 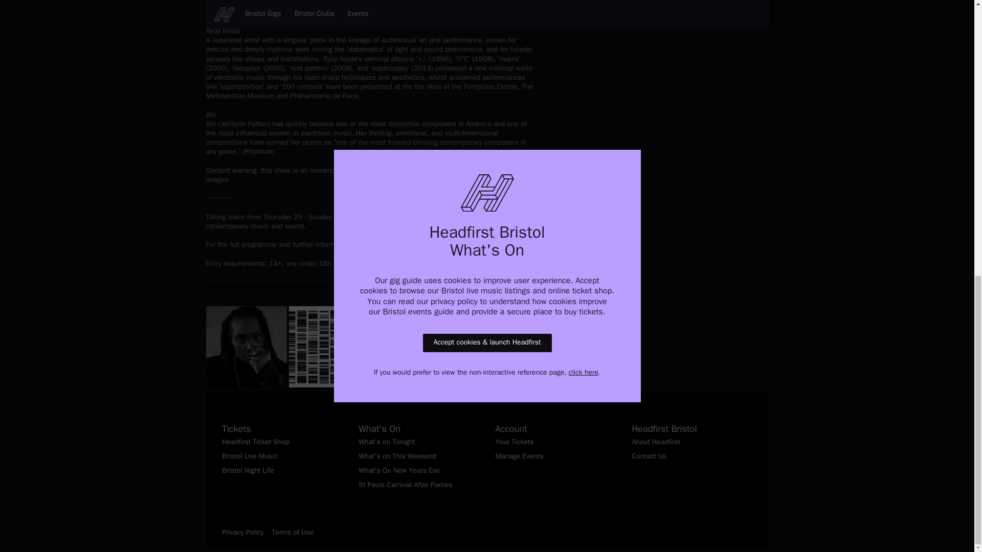 What do you see at coordinates (293, 533) in the screenshot?
I see `Terms of Use` at bounding box center [293, 533].